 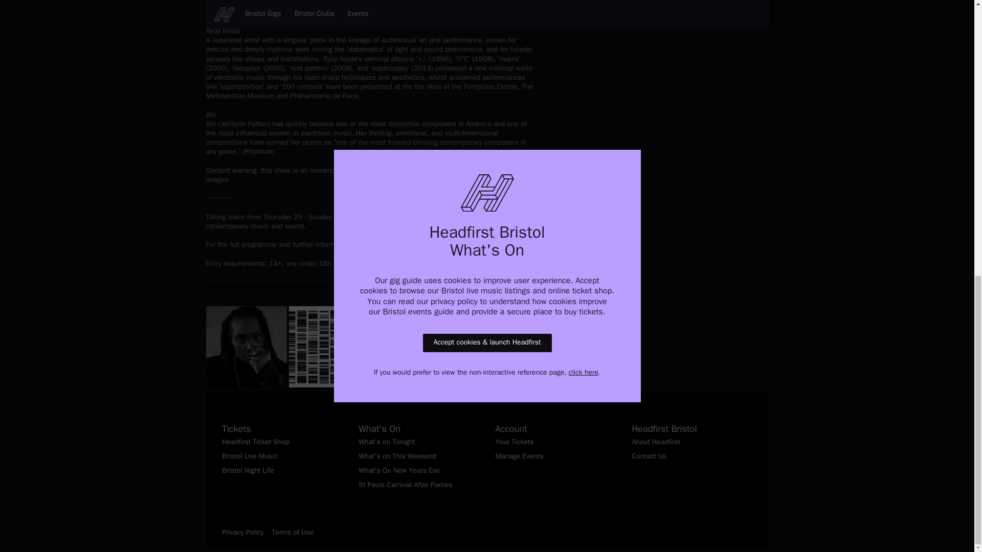 What do you see at coordinates (293, 533) in the screenshot?
I see `Terms of Use` at bounding box center [293, 533].